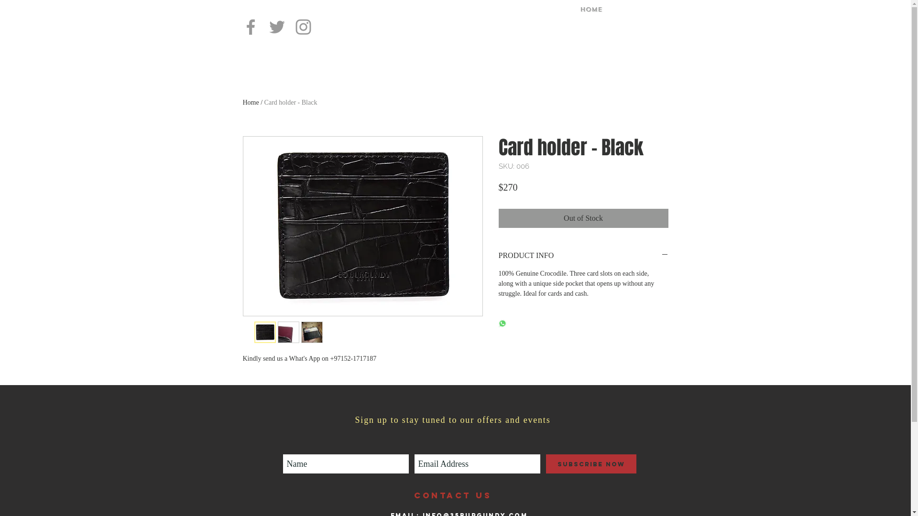  I want to click on Card holder - Black, so click(291, 102).